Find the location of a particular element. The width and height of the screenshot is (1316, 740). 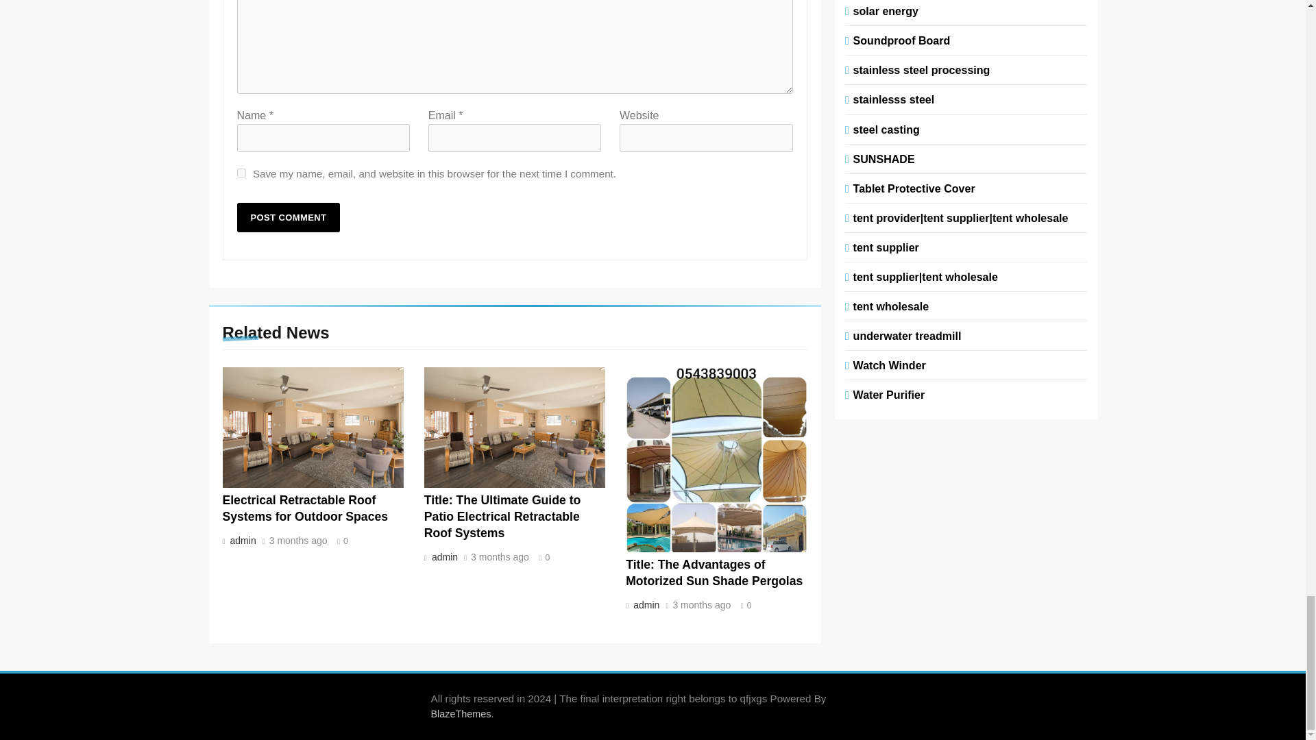

Post Comment is located at coordinates (289, 217).